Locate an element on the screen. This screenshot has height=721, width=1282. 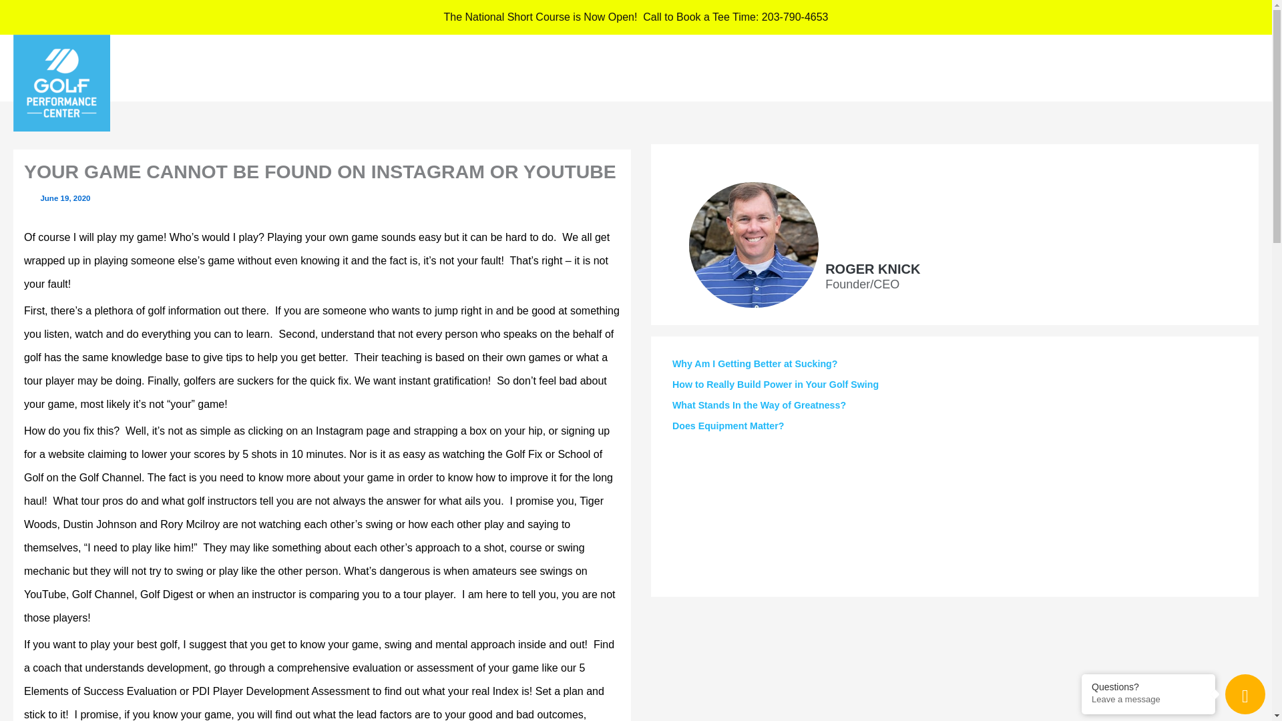
Leave a message is located at coordinates (1148, 700).